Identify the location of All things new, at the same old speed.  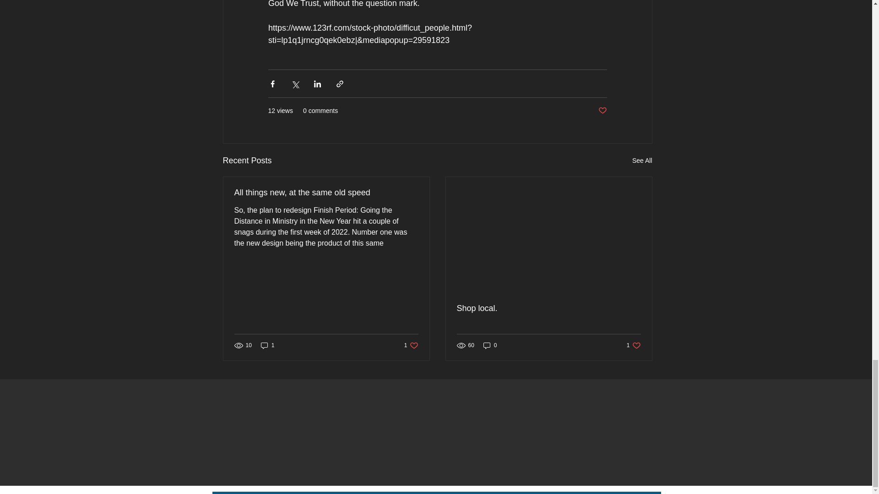
(602, 111).